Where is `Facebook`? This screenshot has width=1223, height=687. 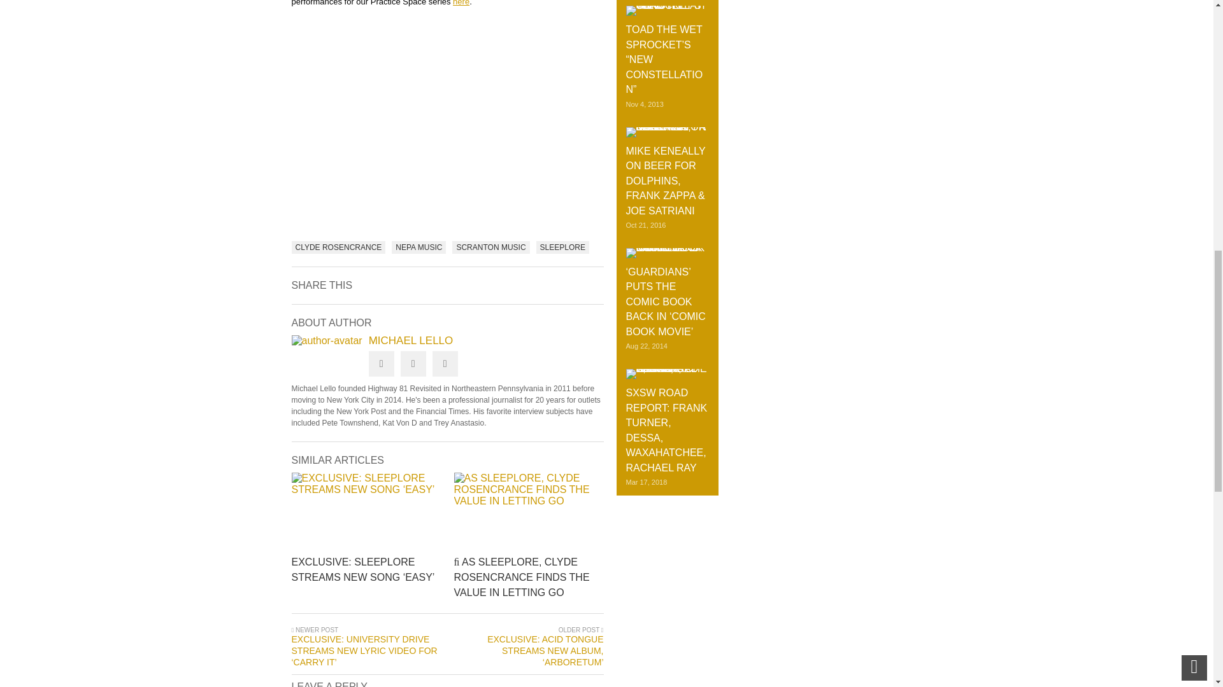 Facebook is located at coordinates (413, 363).